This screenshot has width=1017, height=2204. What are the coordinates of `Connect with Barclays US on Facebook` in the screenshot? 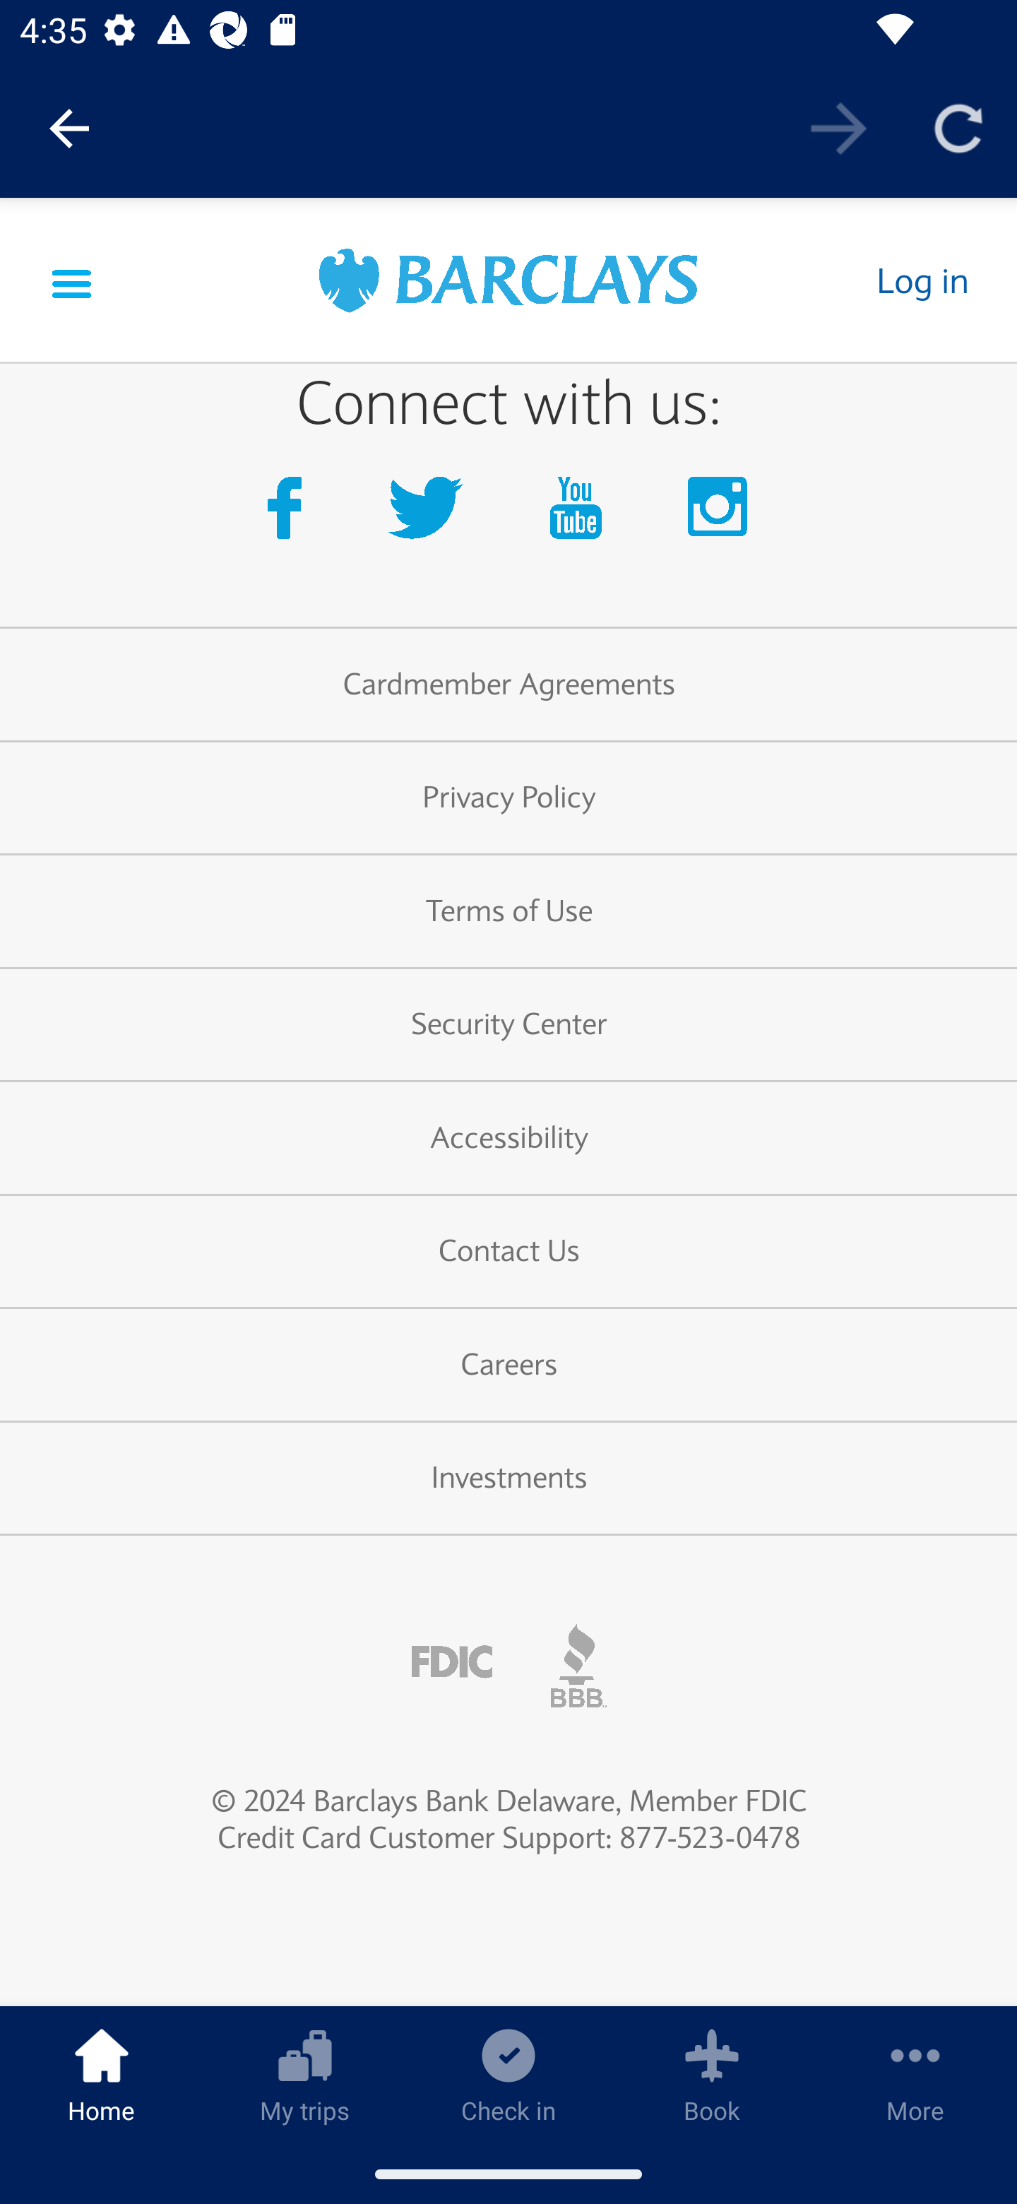 It's located at (290, 516).